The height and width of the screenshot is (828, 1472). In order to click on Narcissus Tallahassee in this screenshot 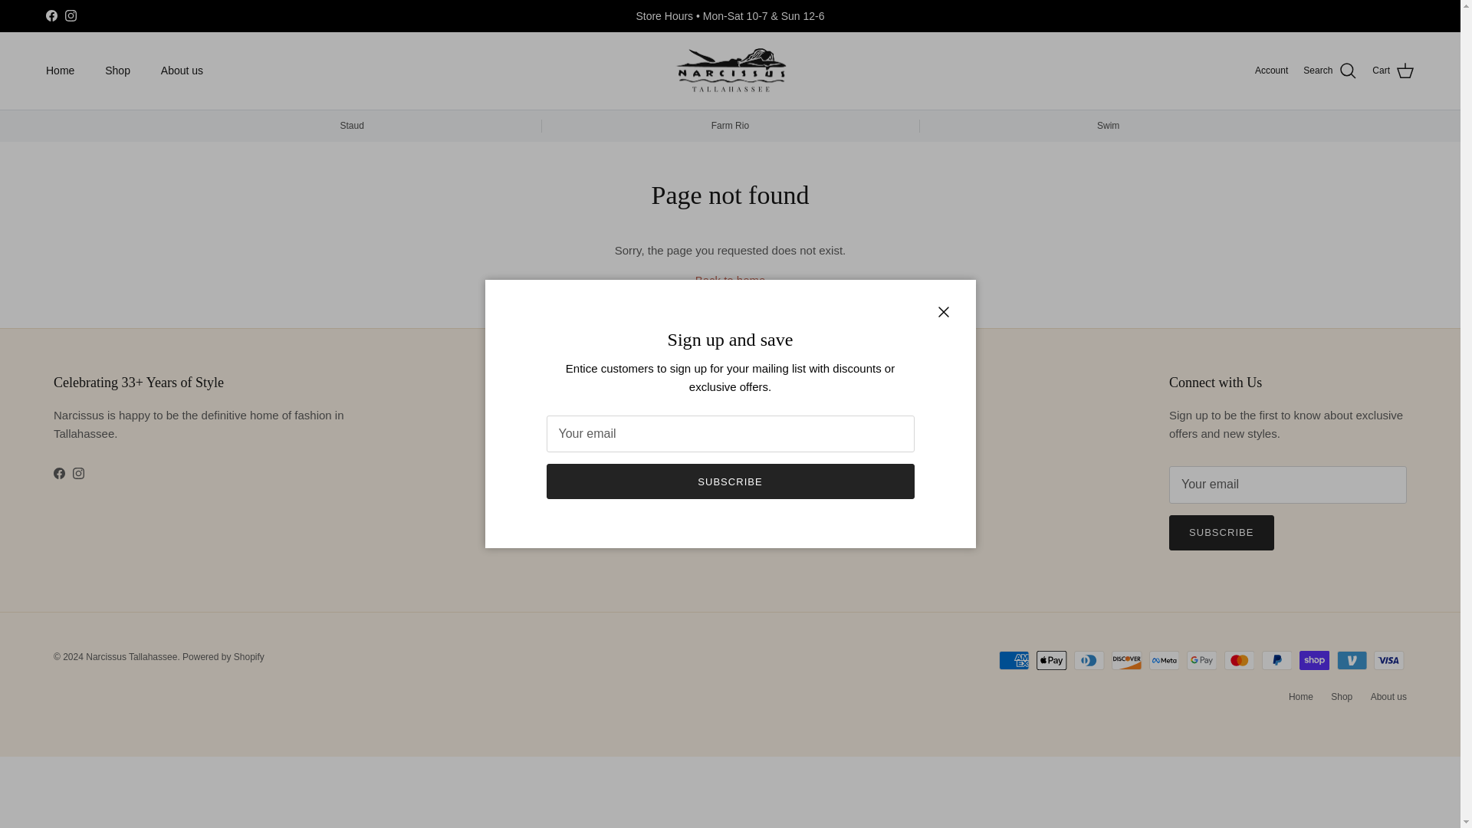, I will do `click(730, 71)`.